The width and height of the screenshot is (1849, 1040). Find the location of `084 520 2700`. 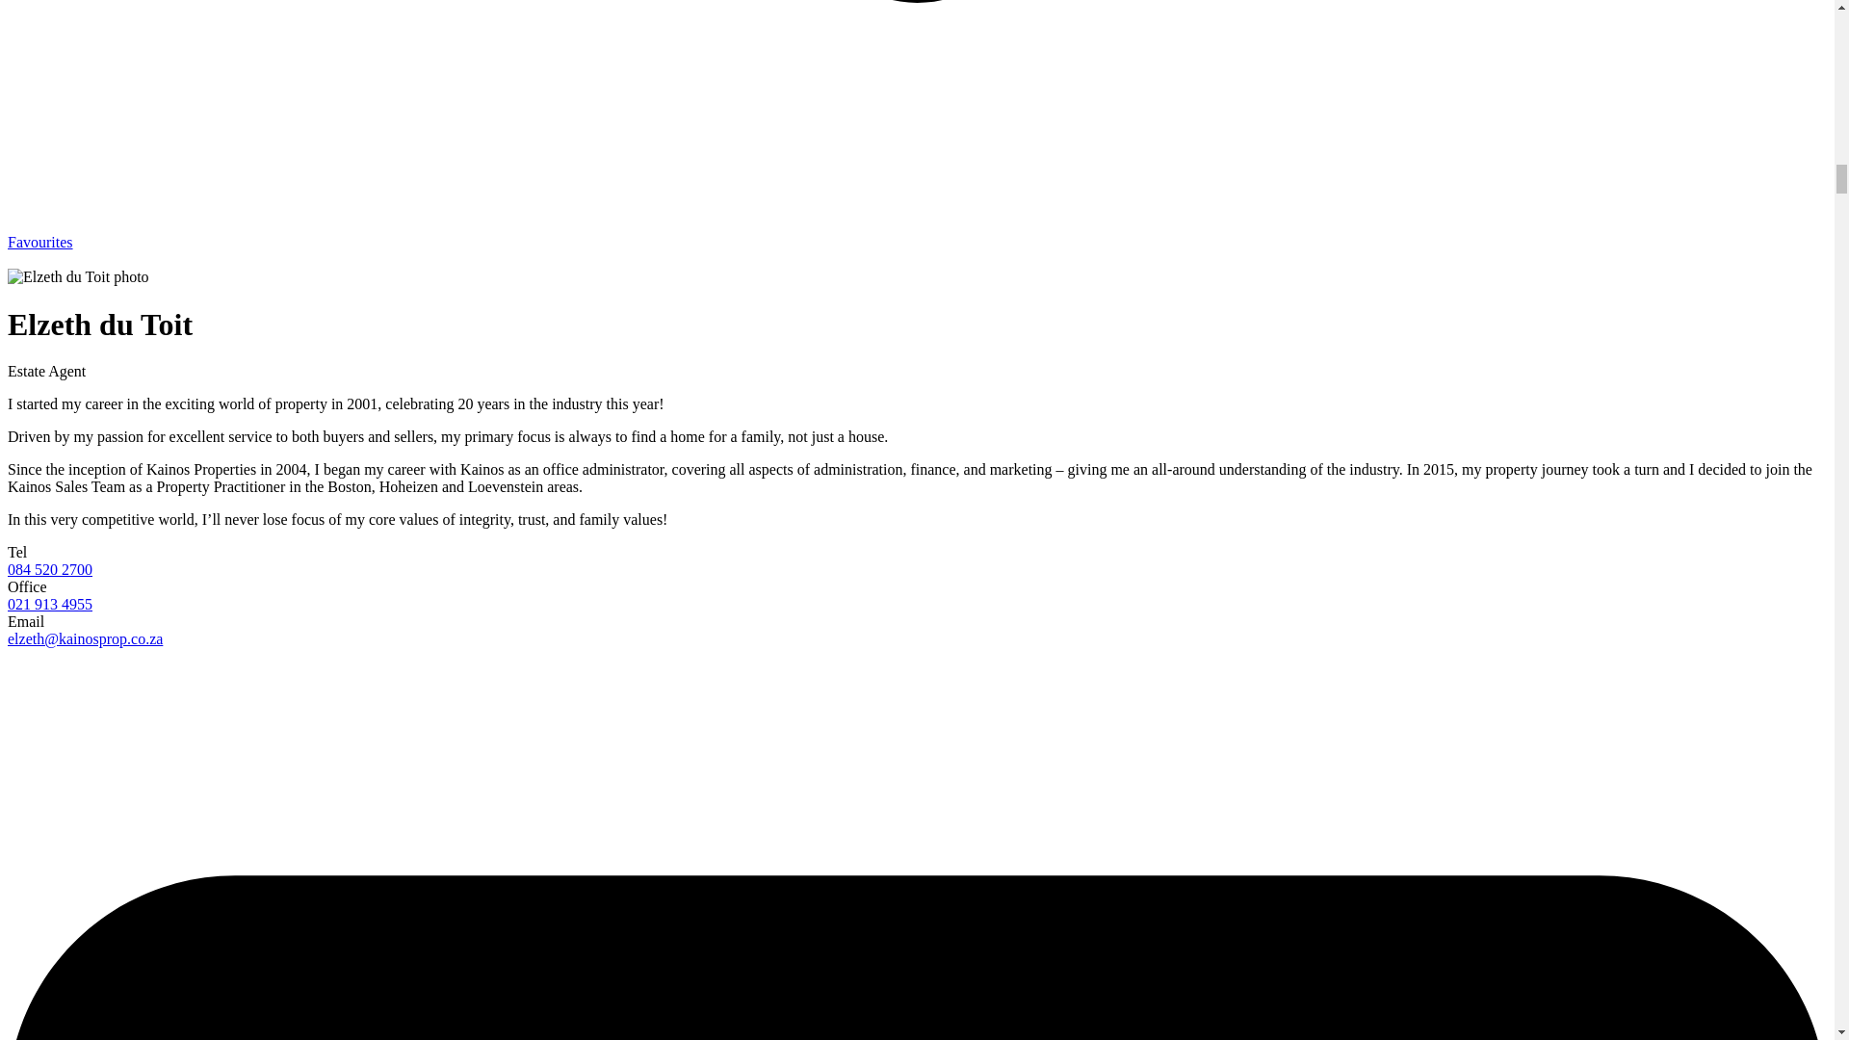

084 520 2700 is located at coordinates (50, 570).